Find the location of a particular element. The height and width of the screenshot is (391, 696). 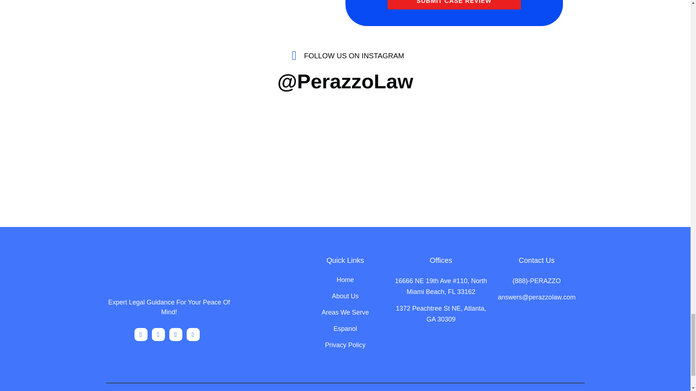

Instagram is located at coordinates (141, 335).